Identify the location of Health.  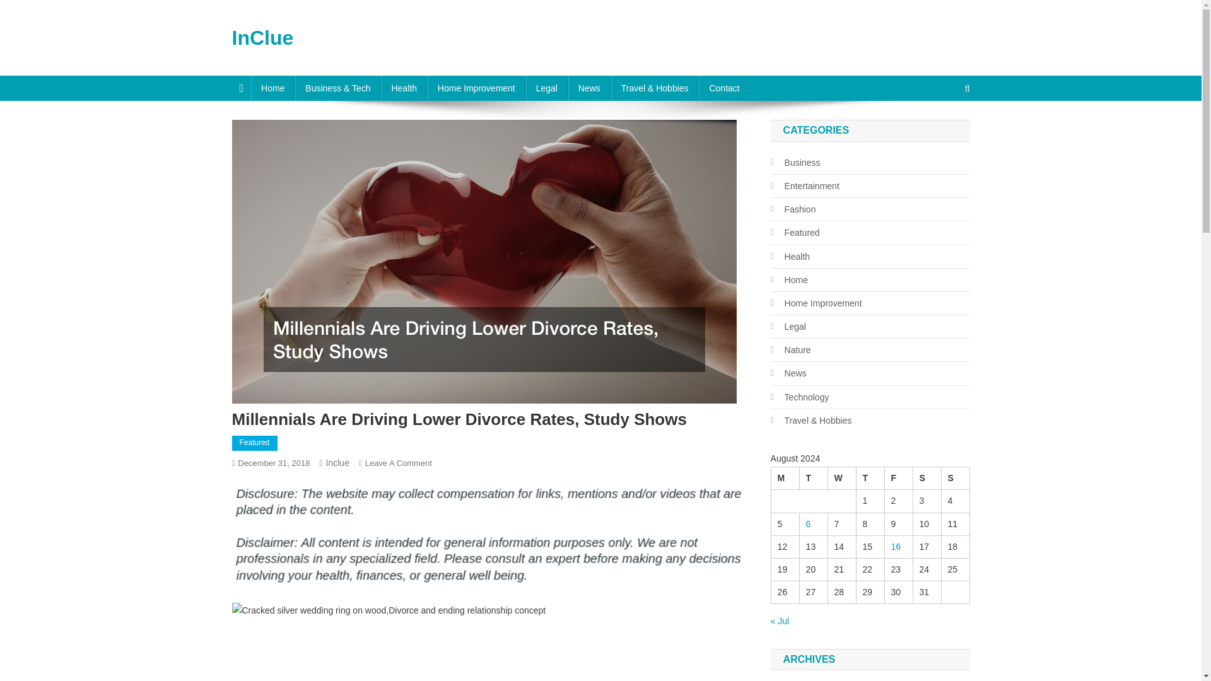
(404, 88).